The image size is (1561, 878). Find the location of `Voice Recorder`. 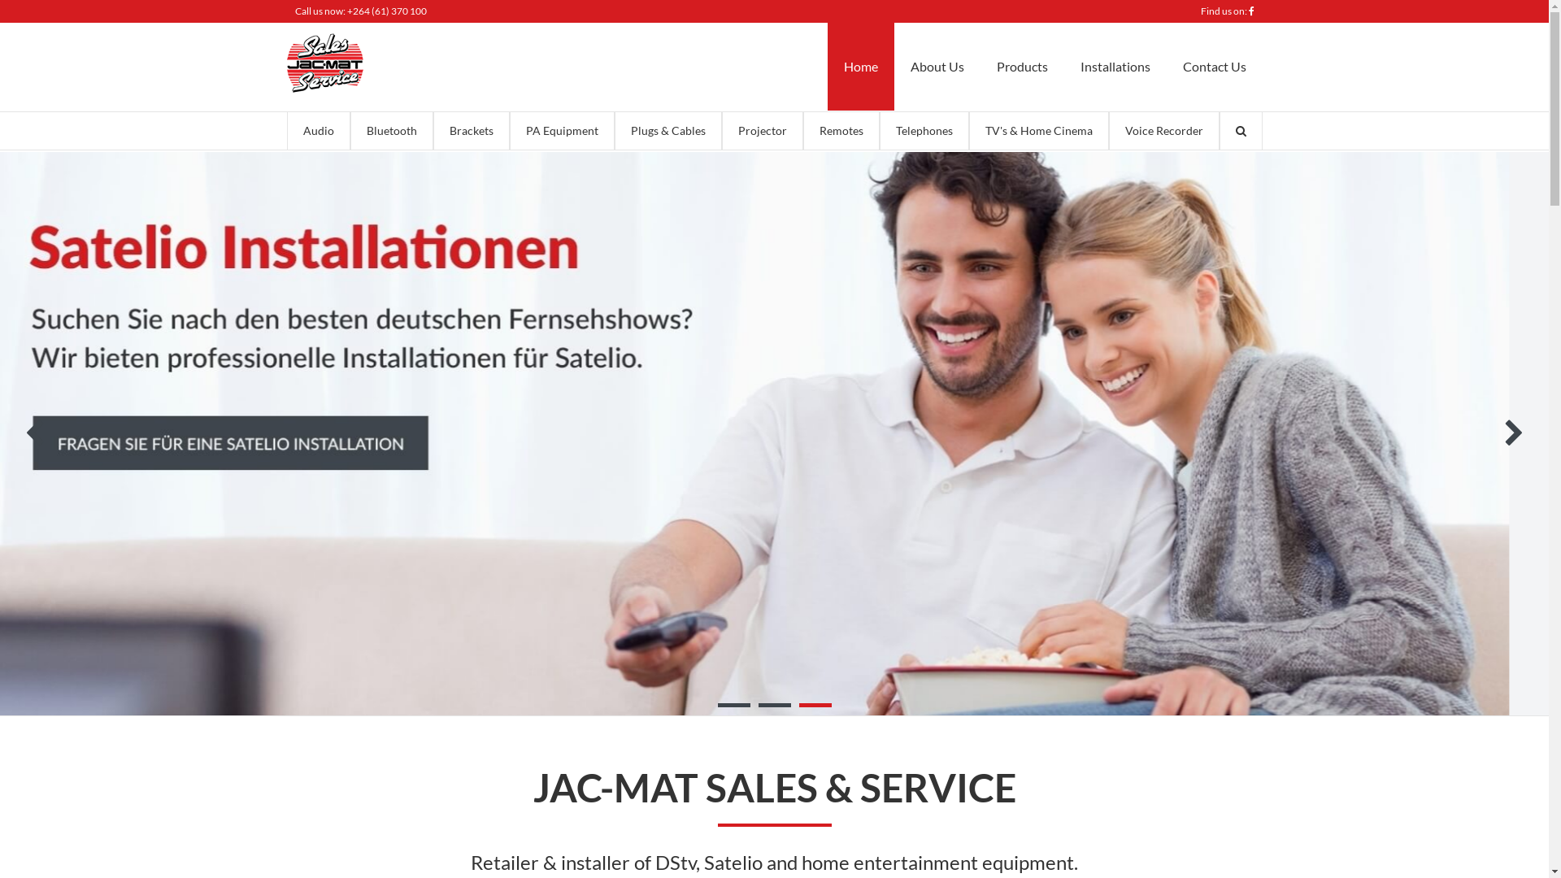

Voice Recorder is located at coordinates (1164, 131).